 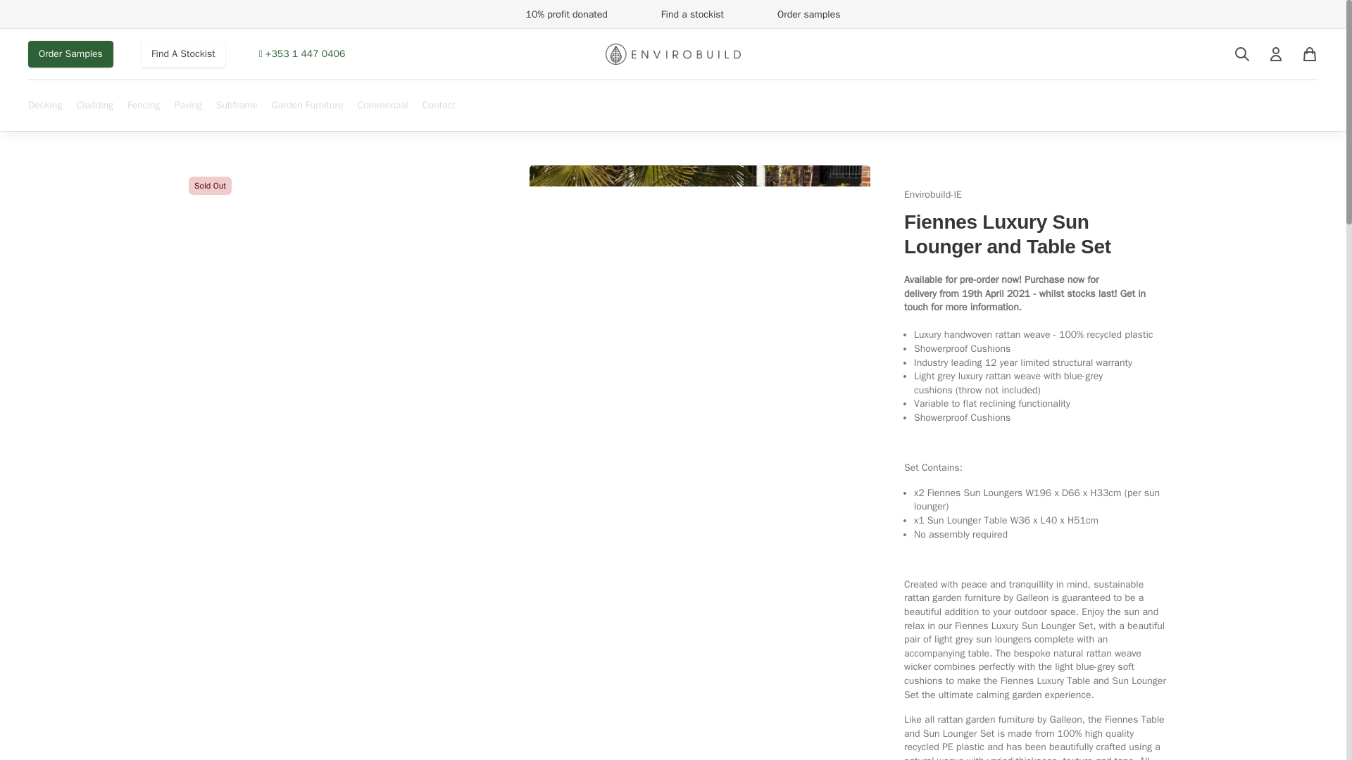 What do you see at coordinates (70, 54) in the screenshot?
I see `Order Samples` at bounding box center [70, 54].